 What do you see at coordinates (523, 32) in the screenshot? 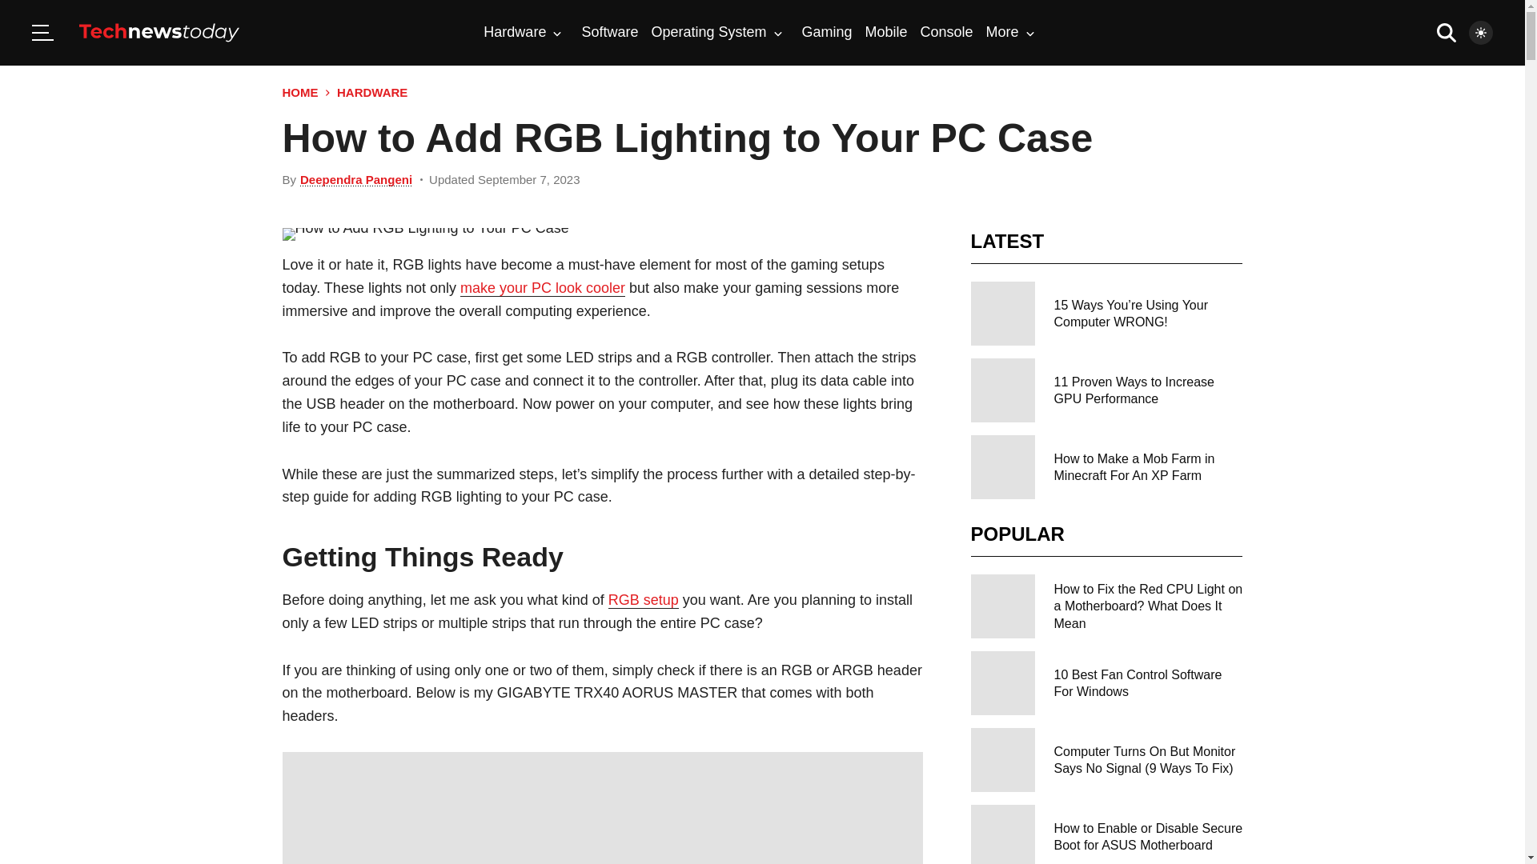
I see `Hardware` at bounding box center [523, 32].